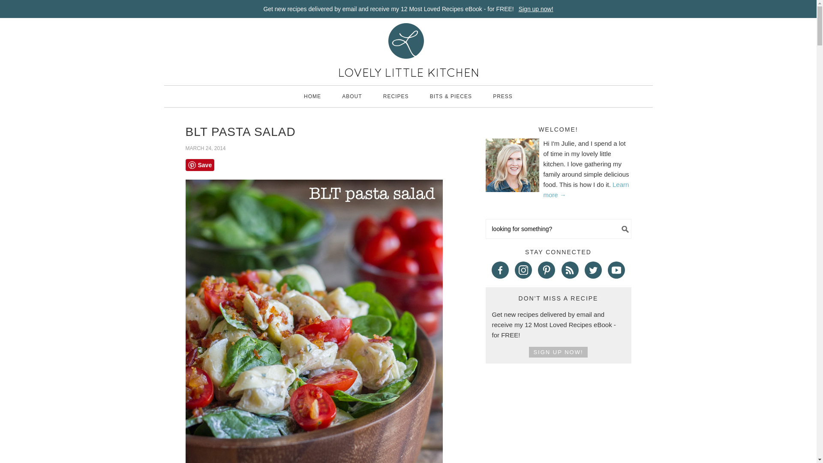 The height and width of the screenshot is (463, 823). Describe the element at coordinates (408, 50) in the screenshot. I see `LOVELY LITTLE KITCHEN` at that location.